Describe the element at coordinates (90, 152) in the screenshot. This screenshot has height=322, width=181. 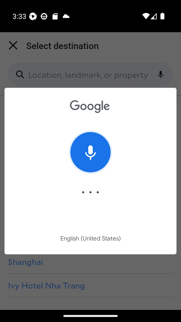
I see `Tap to stop listening` at that location.